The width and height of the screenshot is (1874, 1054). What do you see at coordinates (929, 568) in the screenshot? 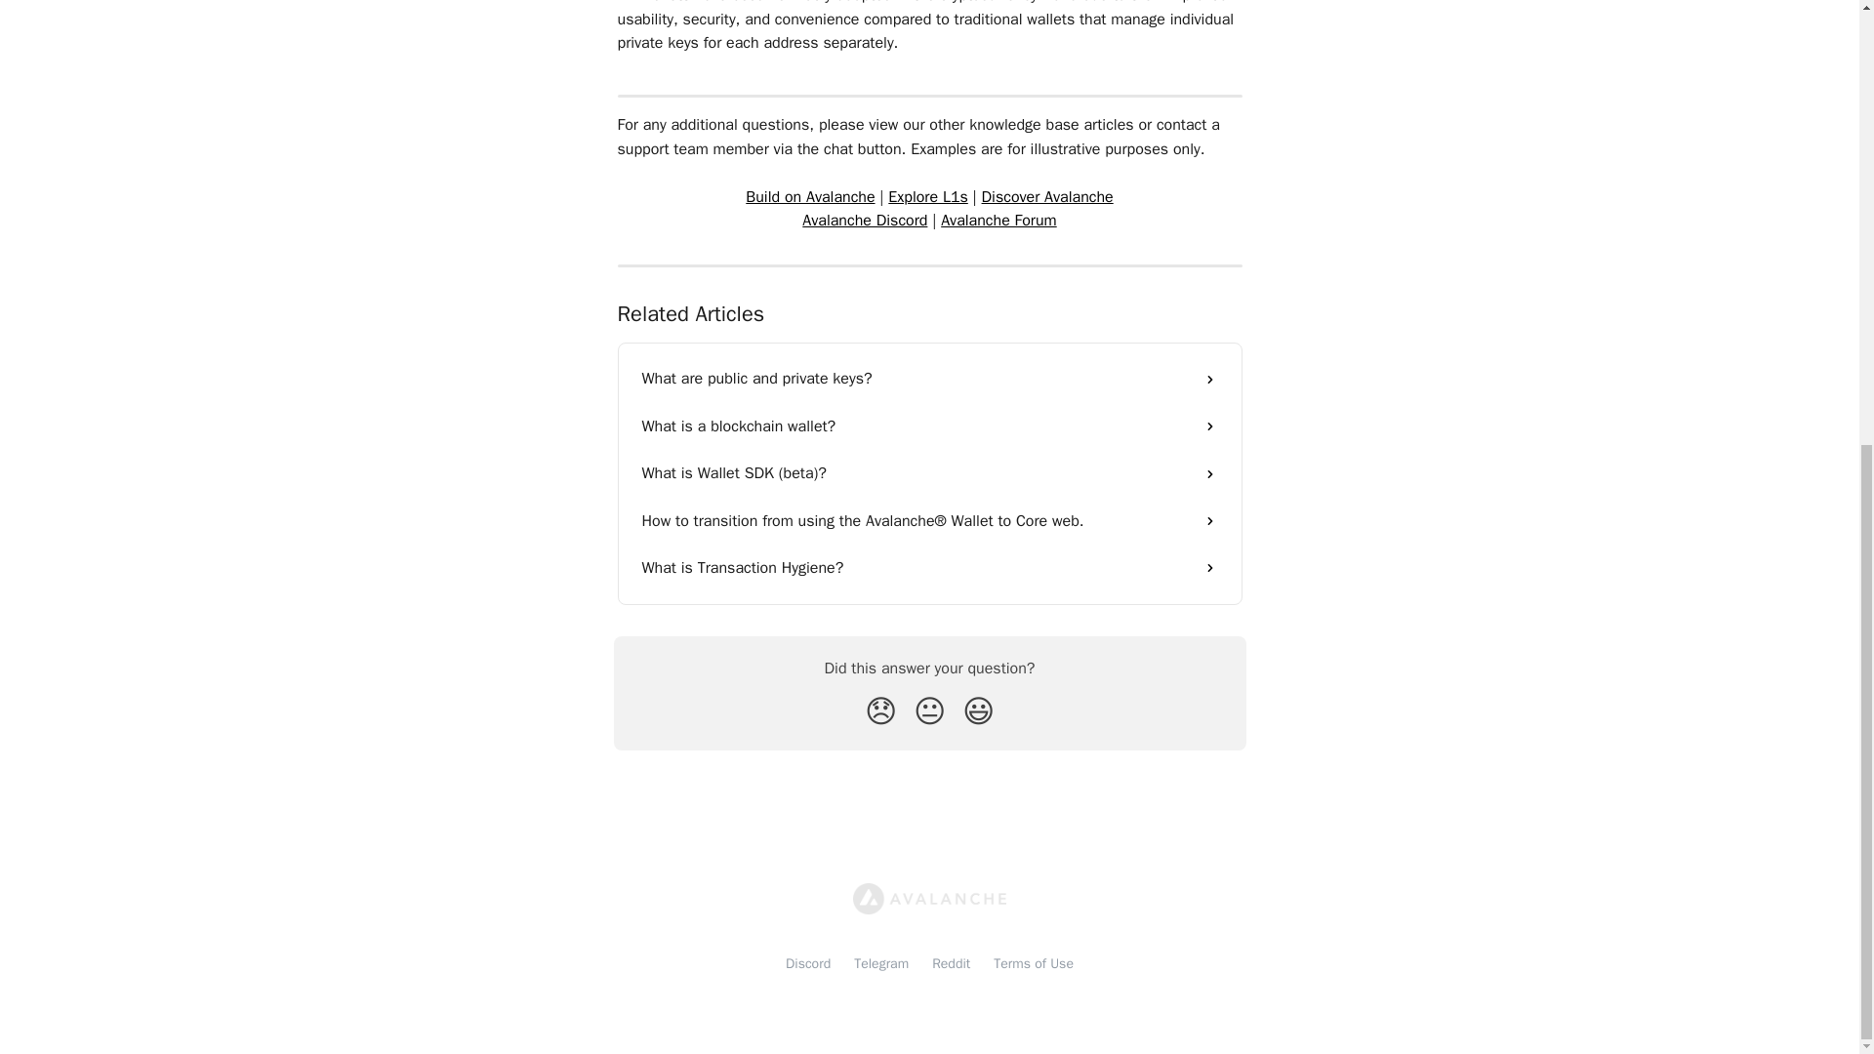
I see `What is Transaction Hygiene?` at bounding box center [929, 568].